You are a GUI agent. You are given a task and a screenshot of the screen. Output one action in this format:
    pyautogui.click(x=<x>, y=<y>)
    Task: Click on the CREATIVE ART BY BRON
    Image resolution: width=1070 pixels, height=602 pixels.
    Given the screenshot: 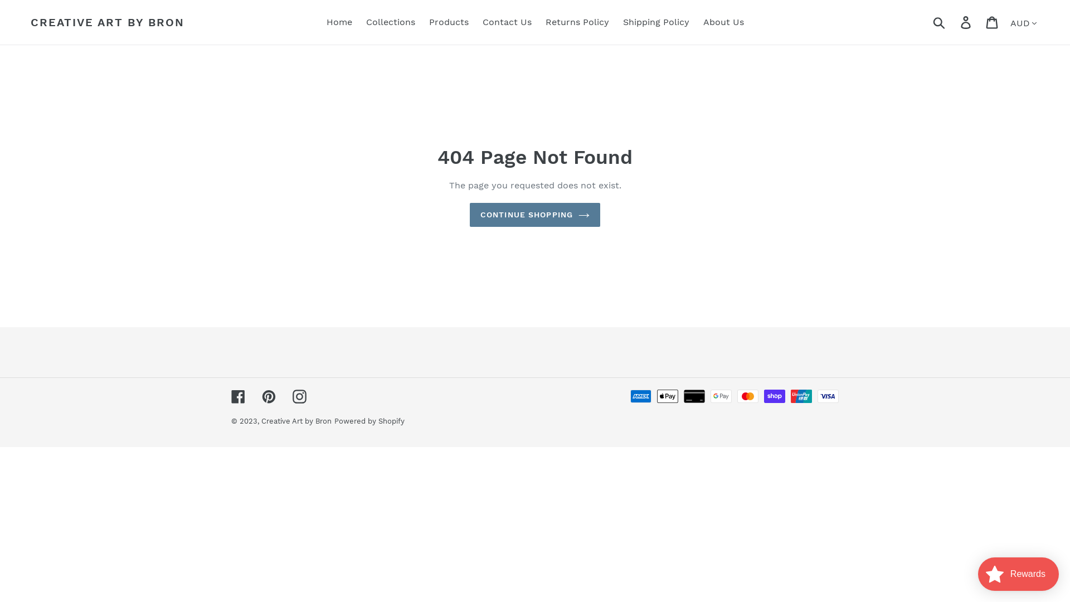 What is the action you would take?
    pyautogui.click(x=108, y=22)
    